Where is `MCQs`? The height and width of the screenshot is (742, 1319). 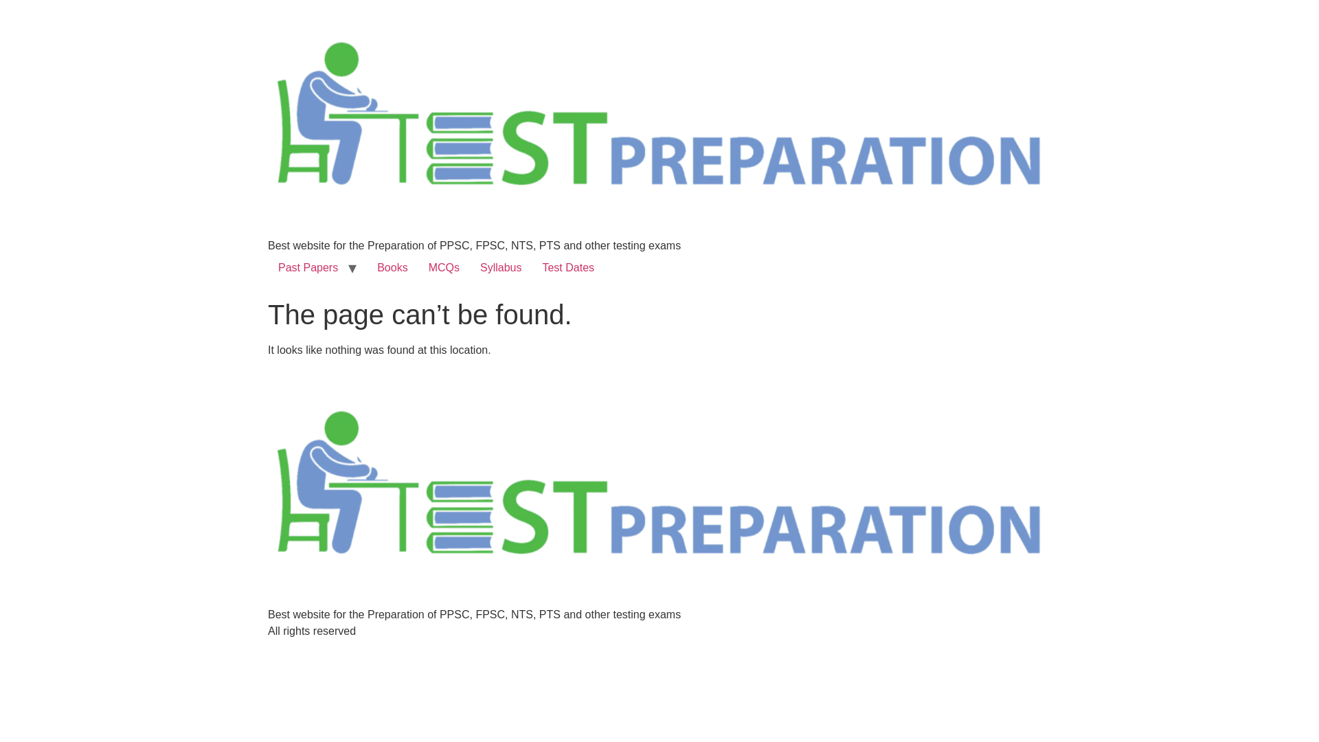 MCQs is located at coordinates (444, 268).